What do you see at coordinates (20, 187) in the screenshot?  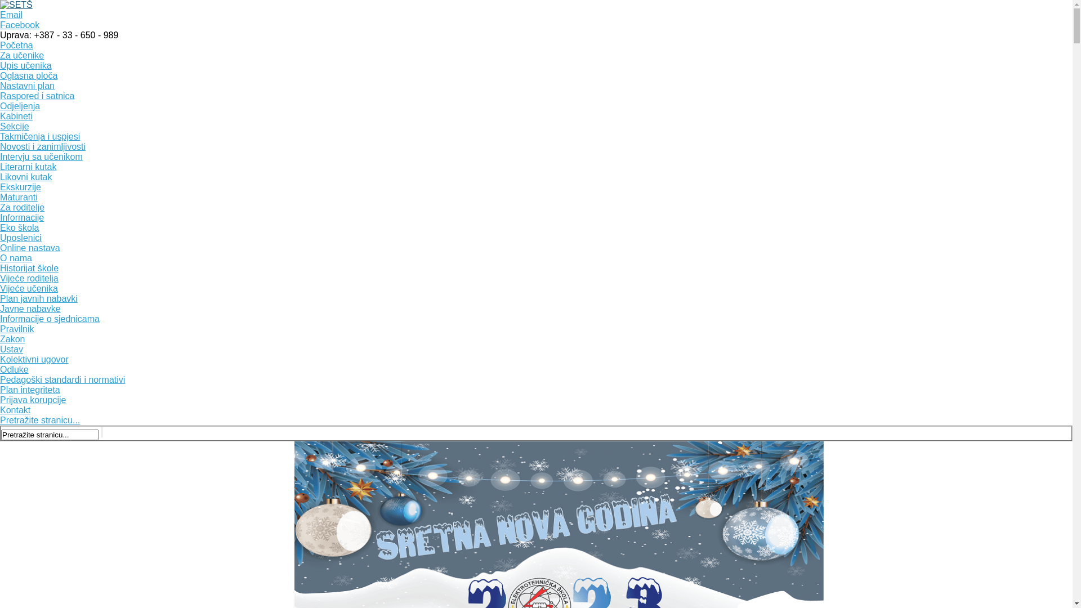 I see `Ekskurzije` at bounding box center [20, 187].